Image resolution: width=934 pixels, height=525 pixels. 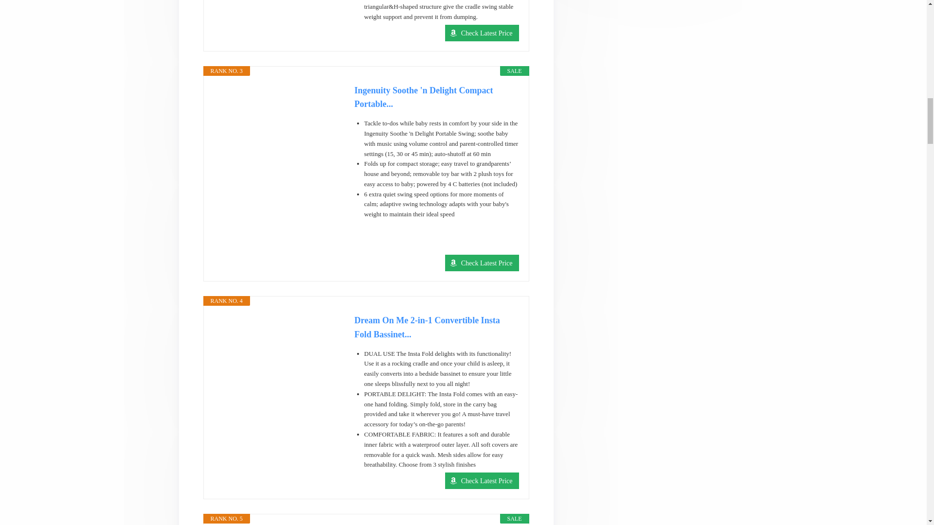 What do you see at coordinates (482, 480) in the screenshot?
I see `Check Latest Price` at bounding box center [482, 480].